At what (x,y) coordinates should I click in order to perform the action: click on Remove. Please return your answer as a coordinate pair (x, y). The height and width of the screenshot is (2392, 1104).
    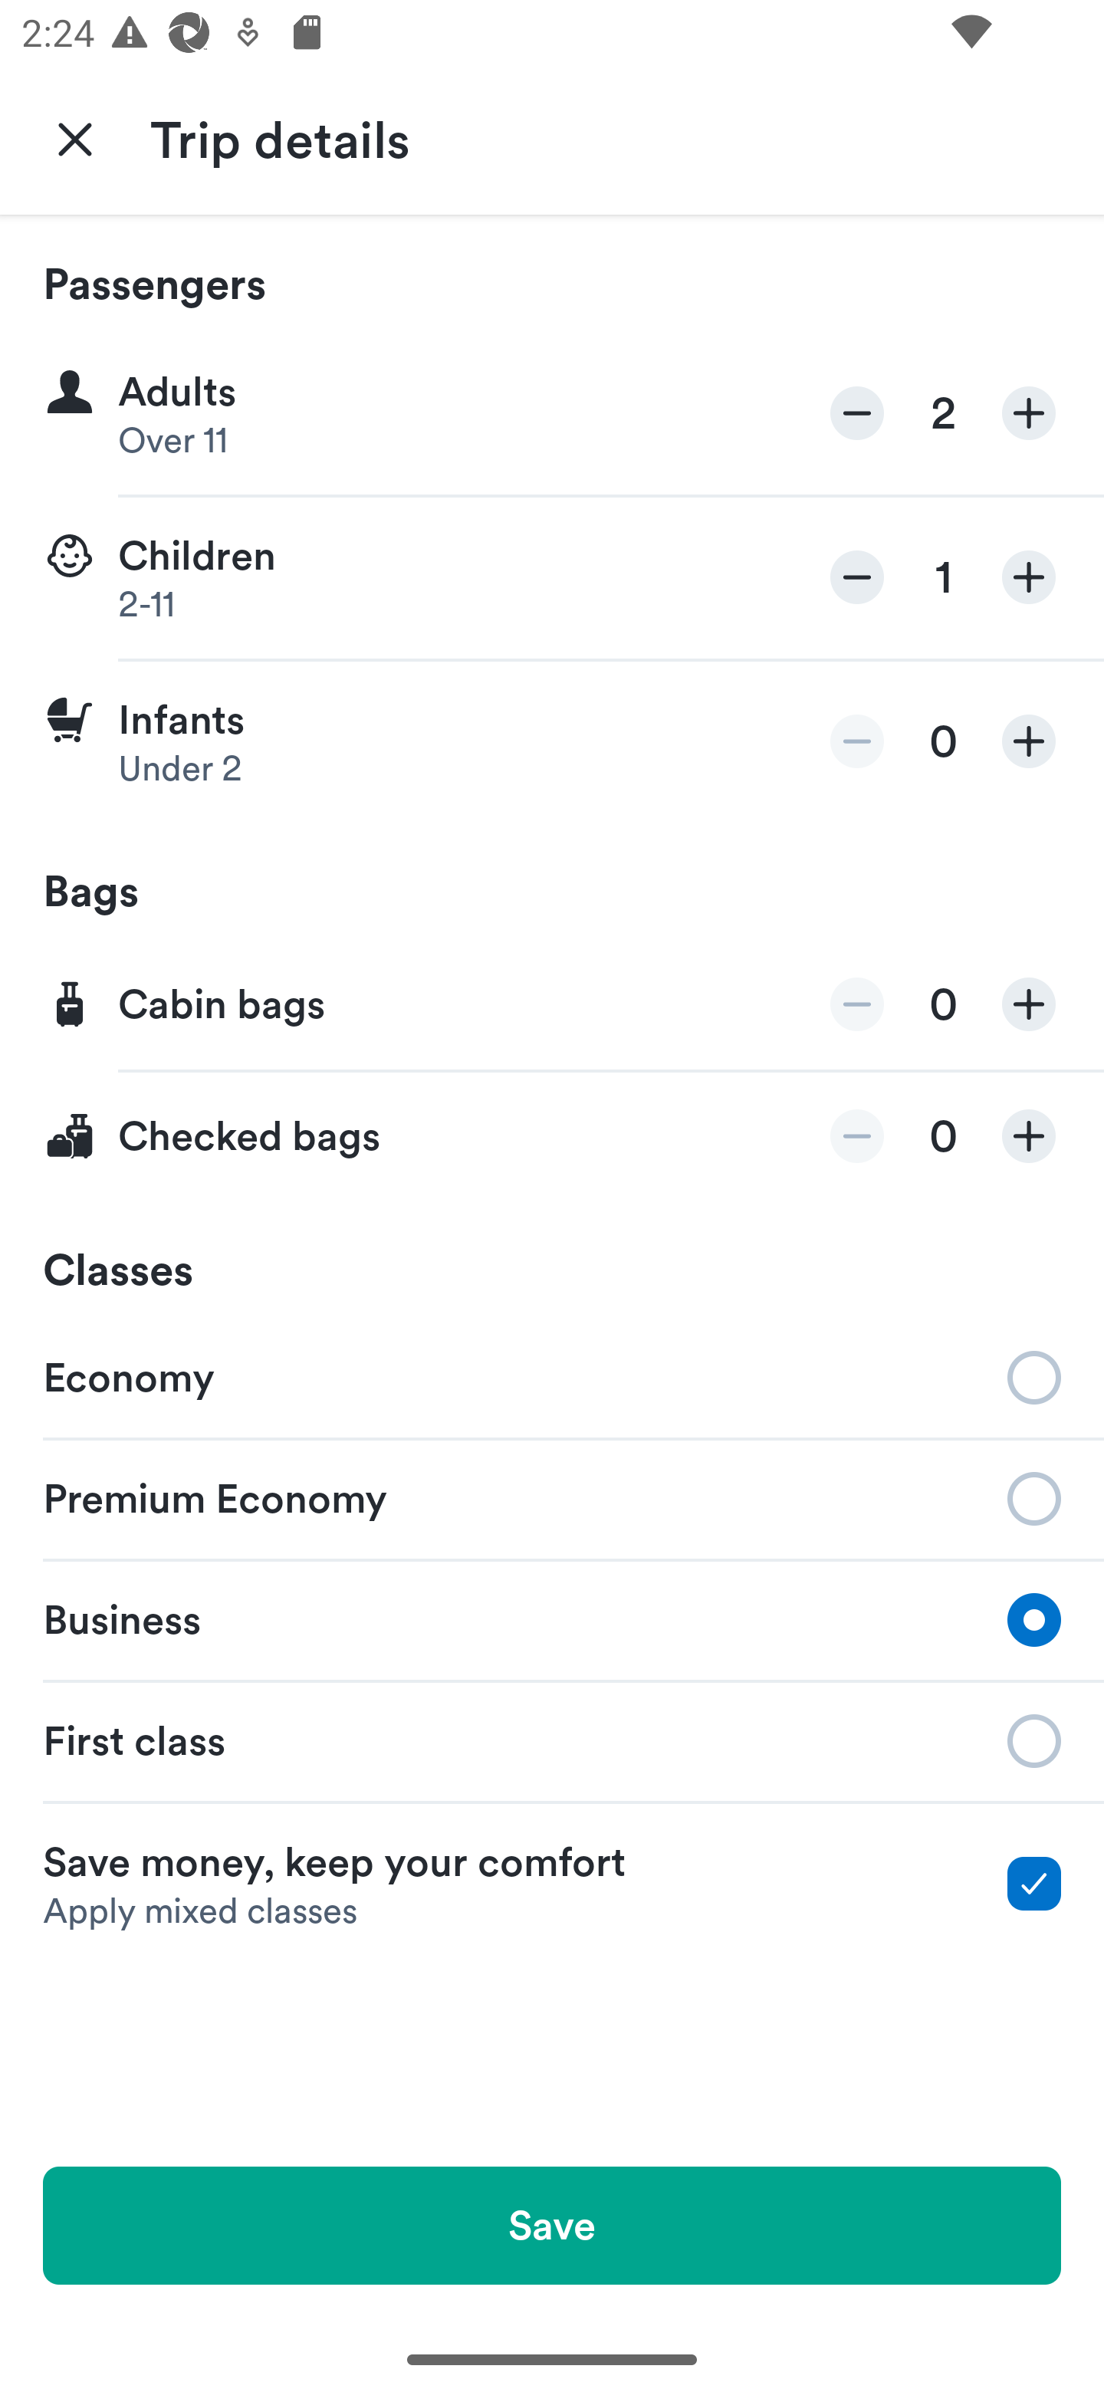
    Looking at the image, I should click on (857, 1004).